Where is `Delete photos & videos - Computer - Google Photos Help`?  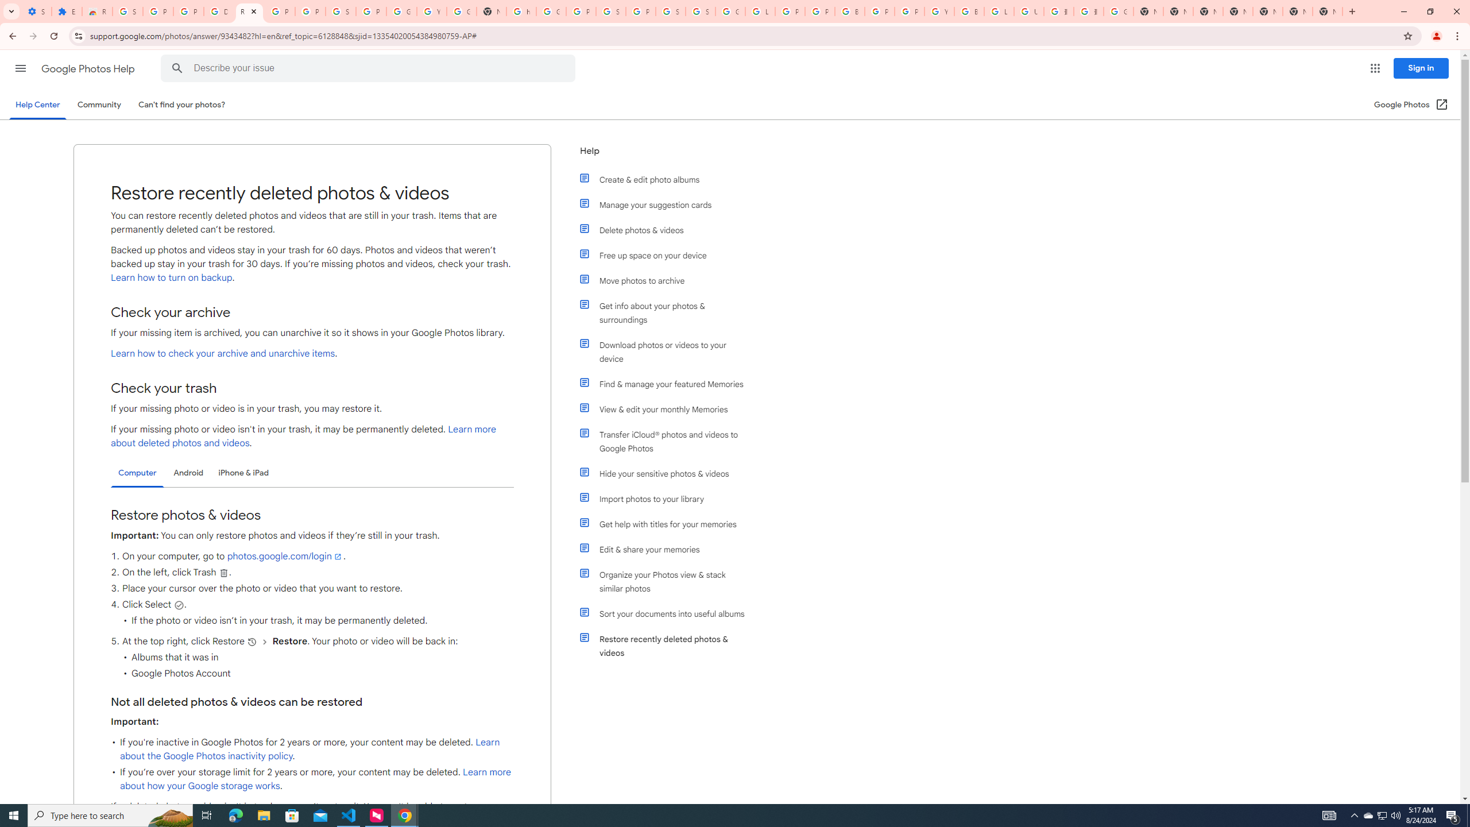 Delete photos & videos - Computer - Google Photos Help is located at coordinates (219, 11).